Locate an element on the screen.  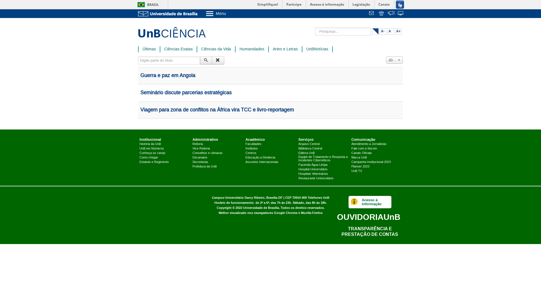
Editora UnB is located at coordinates (307, 153).